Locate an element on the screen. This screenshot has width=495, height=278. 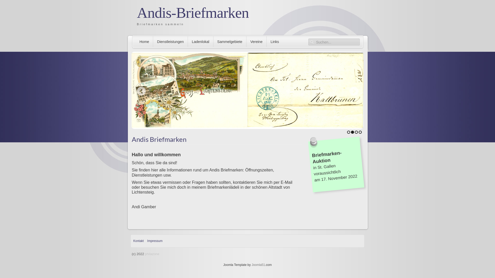
Home is located at coordinates (144, 42).